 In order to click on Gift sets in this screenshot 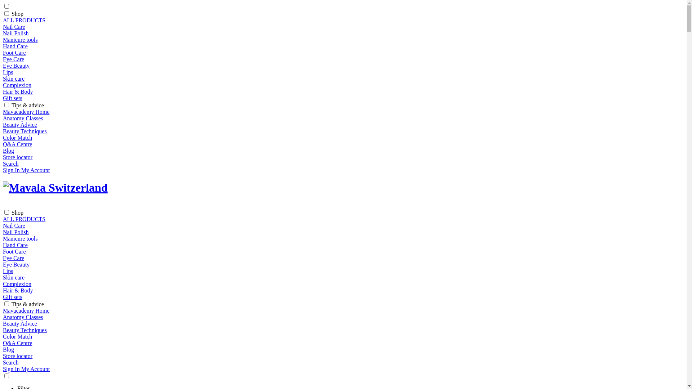, I will do `click(13, 297)`.